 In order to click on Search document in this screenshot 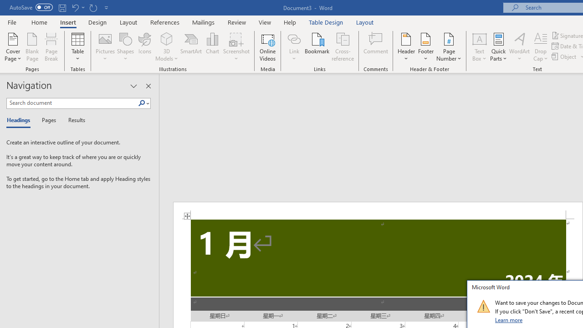, I will do `click(72, 103)`.